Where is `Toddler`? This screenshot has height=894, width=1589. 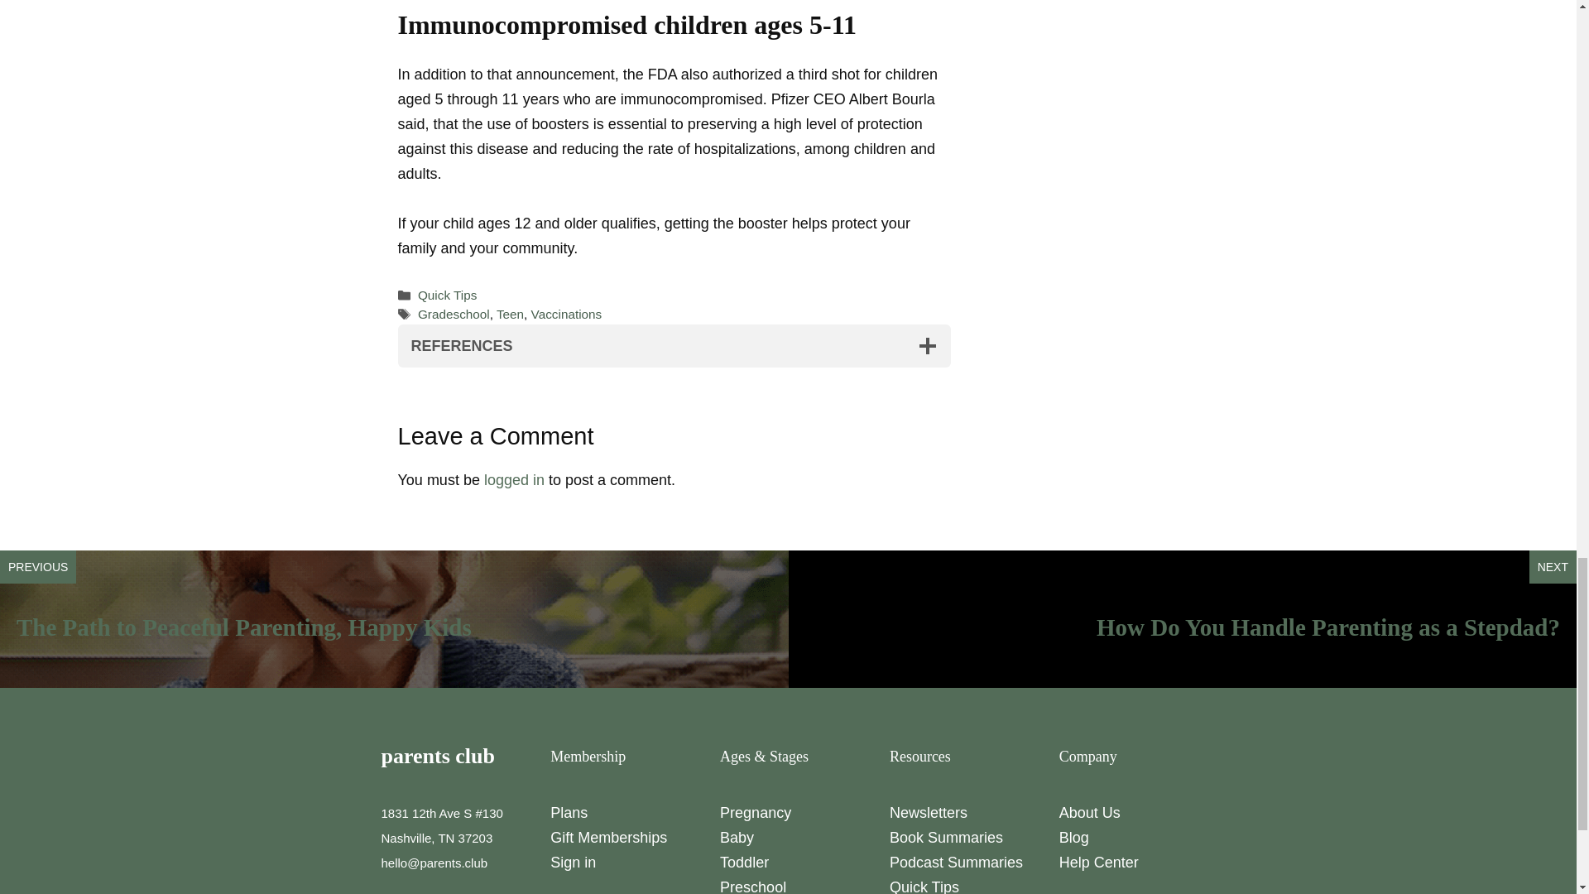
Toddler is located at coordinates (744, 863).